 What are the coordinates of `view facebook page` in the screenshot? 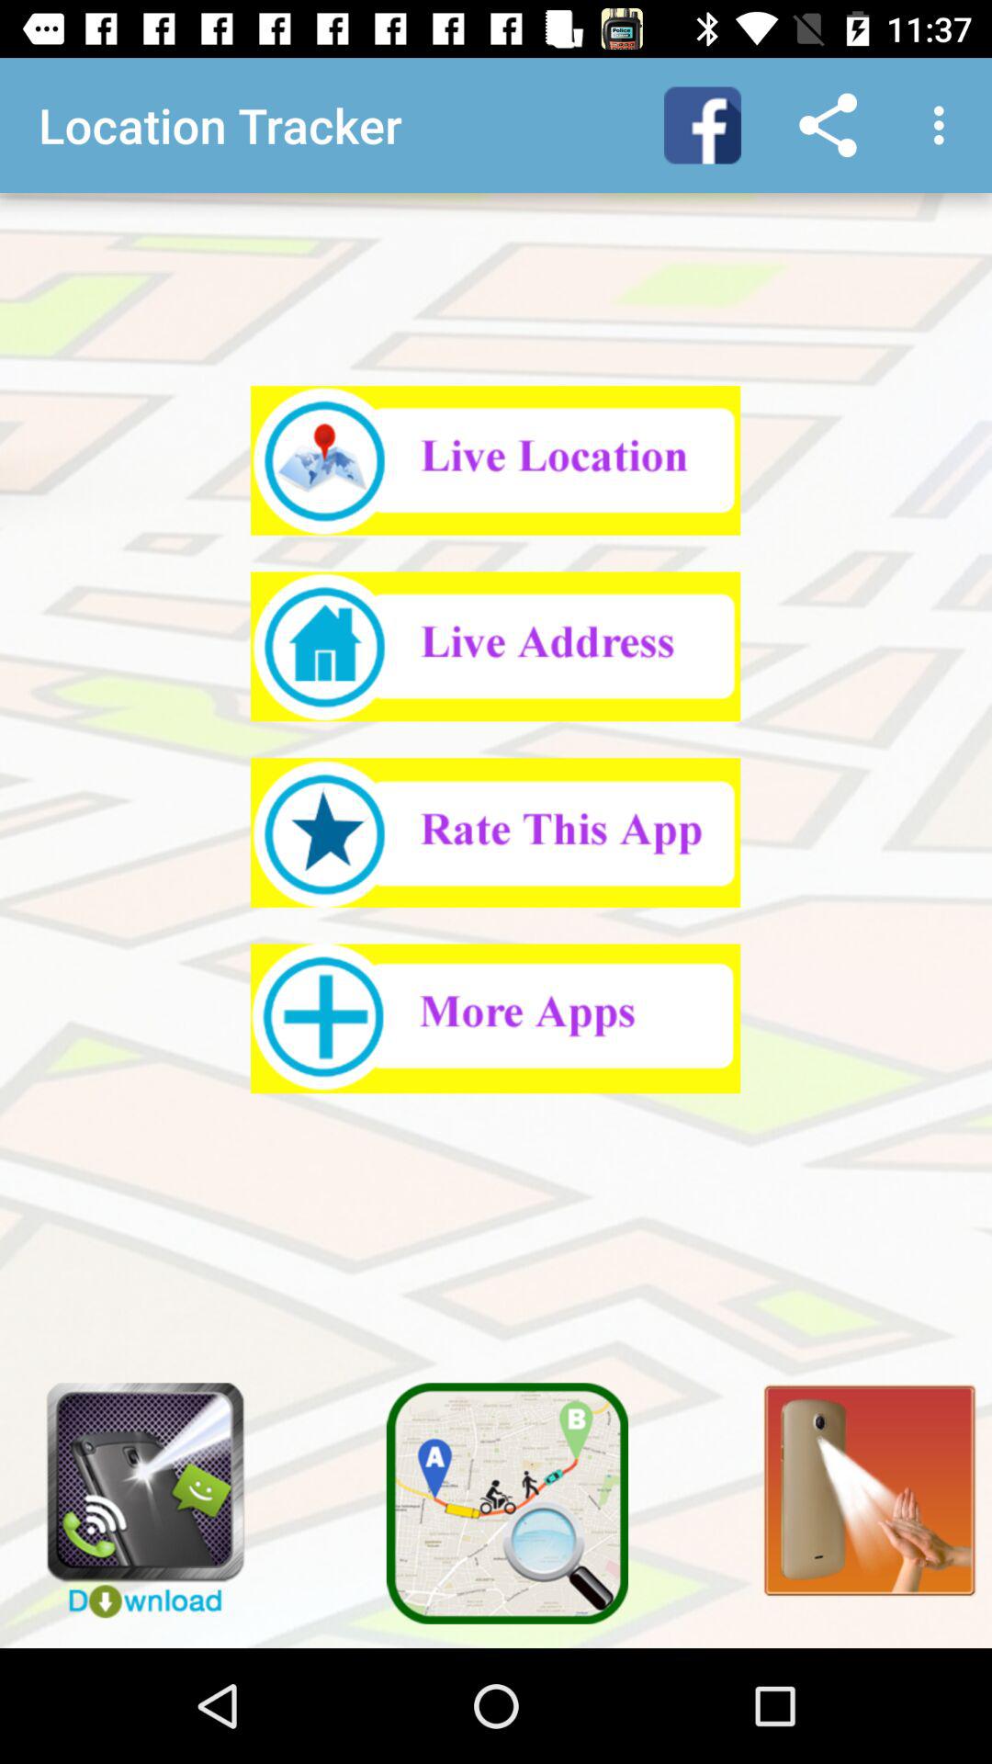 It's located at (703, 125).